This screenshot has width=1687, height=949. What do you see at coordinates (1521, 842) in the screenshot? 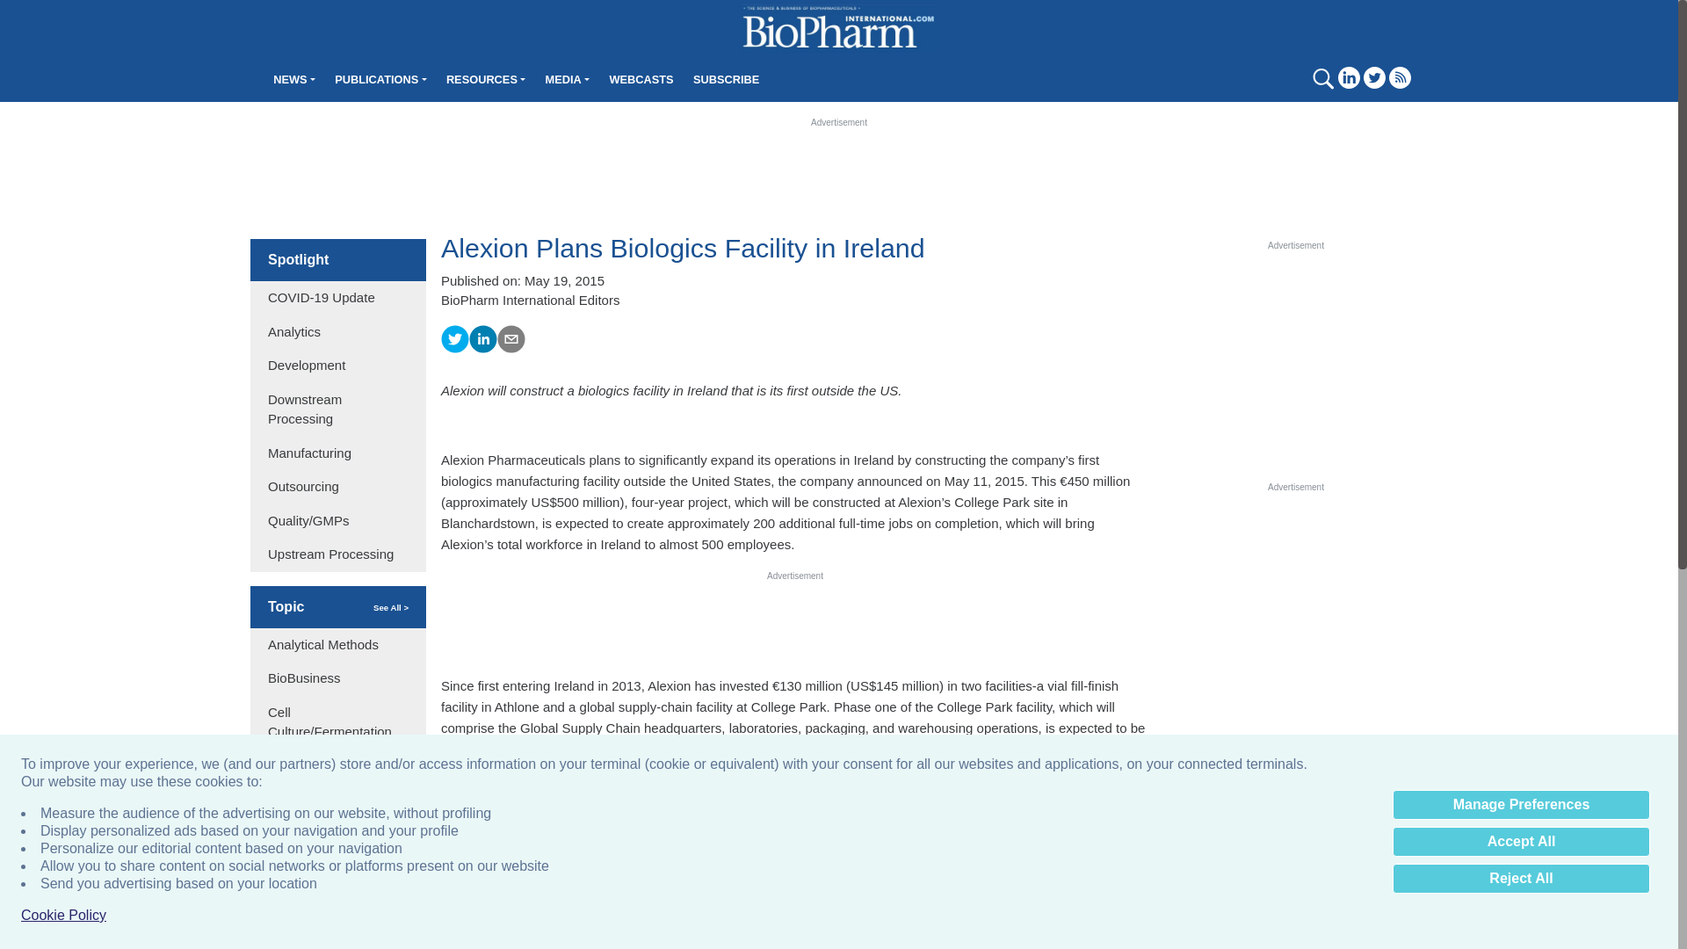
I see `Accept All` at bounding box center [1521, 842].